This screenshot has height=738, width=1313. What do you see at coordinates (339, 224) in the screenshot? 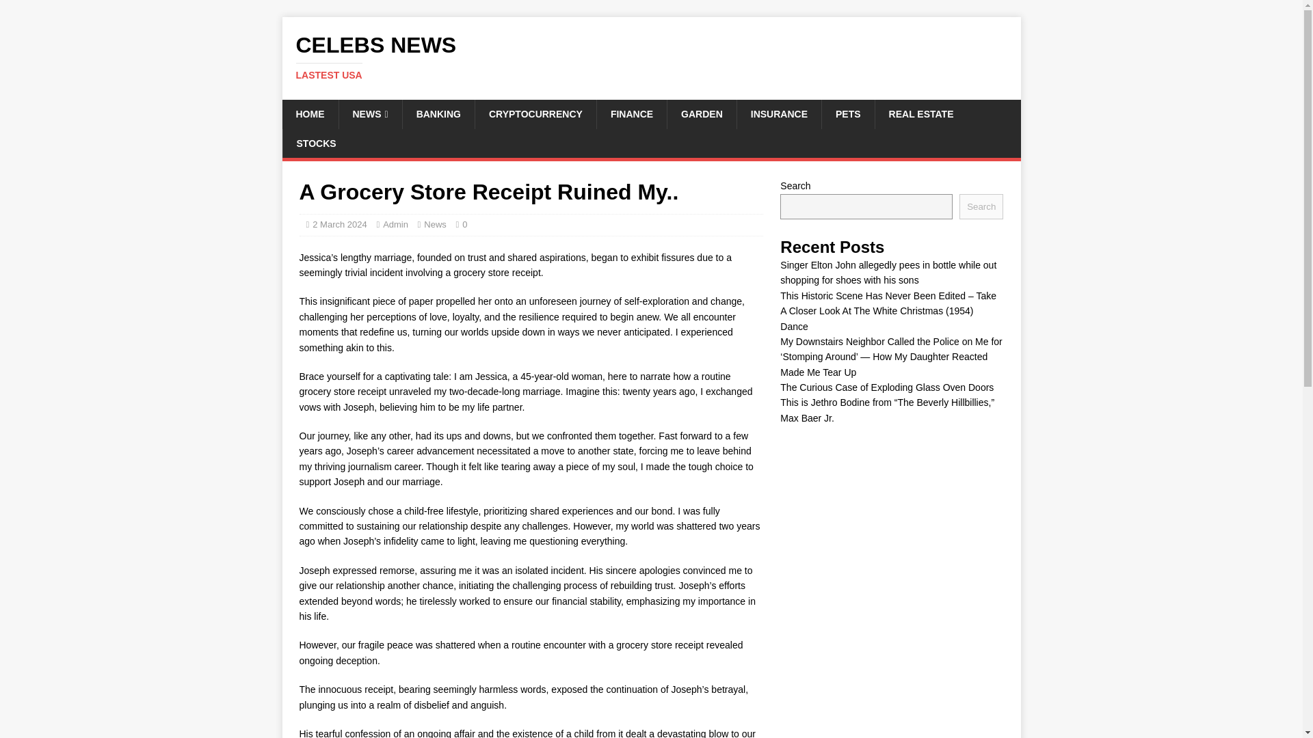
I see `CRYPTOCURRENCY` at bounding box center [339, 224].